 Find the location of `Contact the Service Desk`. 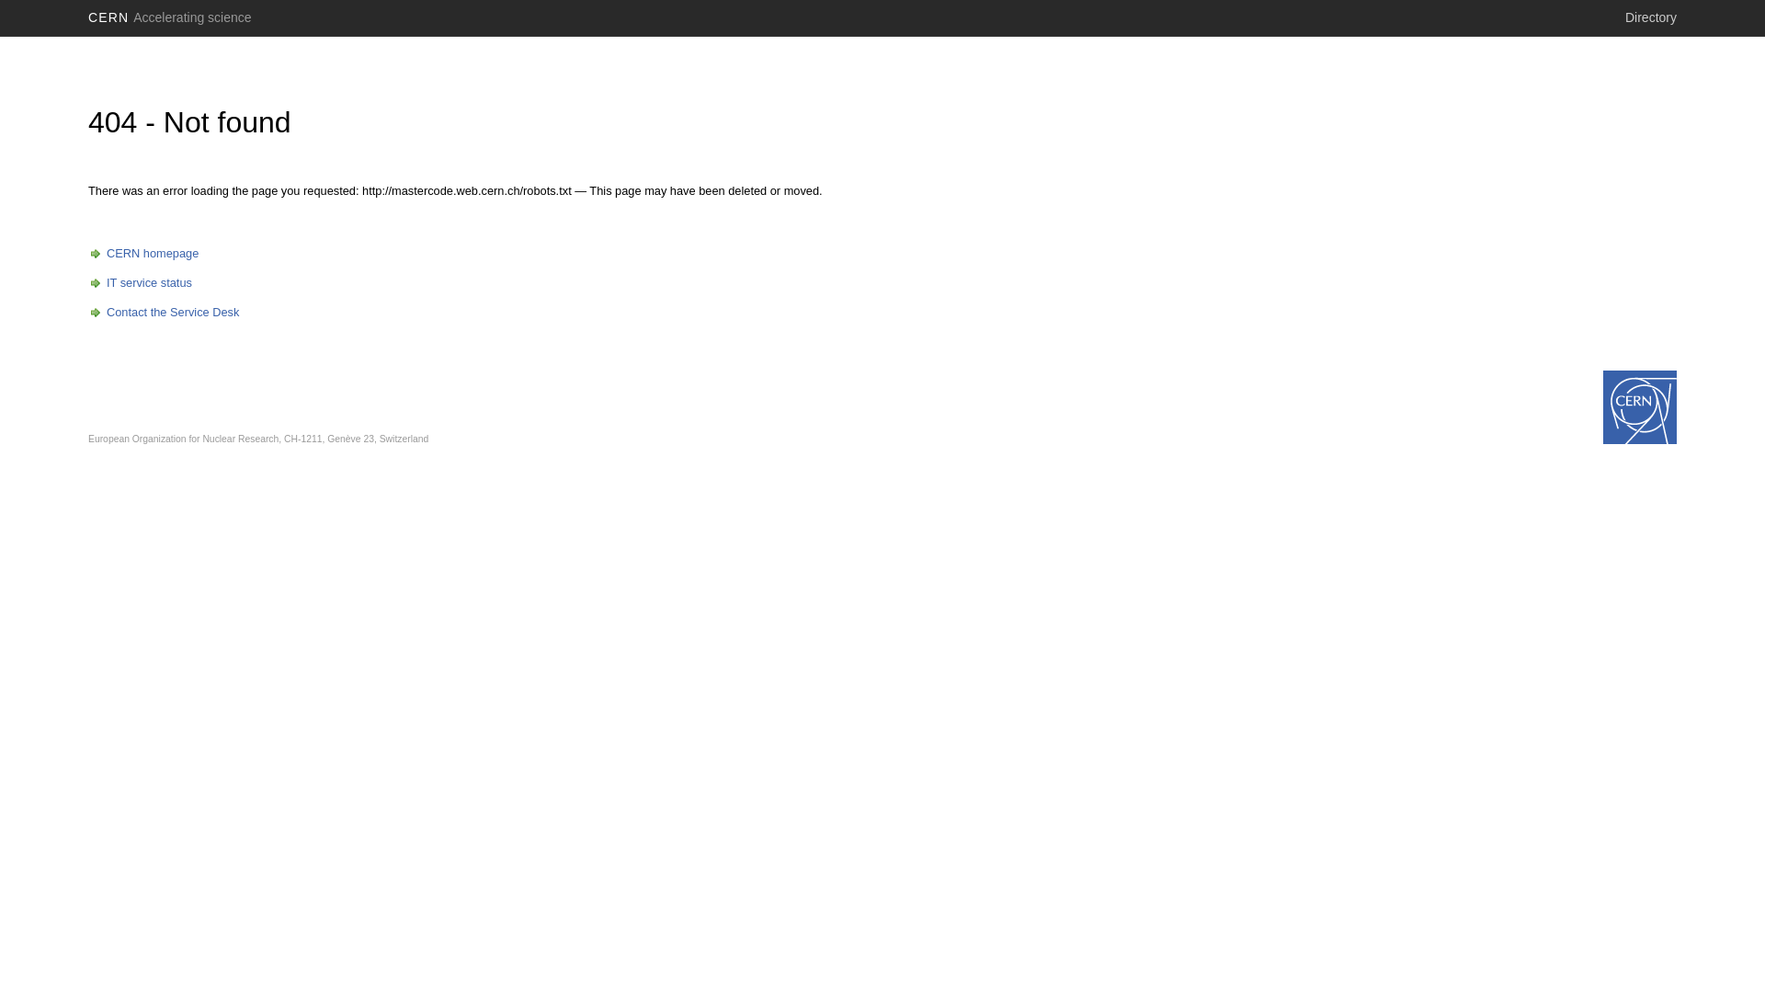

Contact the Service Desk is located at coordinates (164, 313).